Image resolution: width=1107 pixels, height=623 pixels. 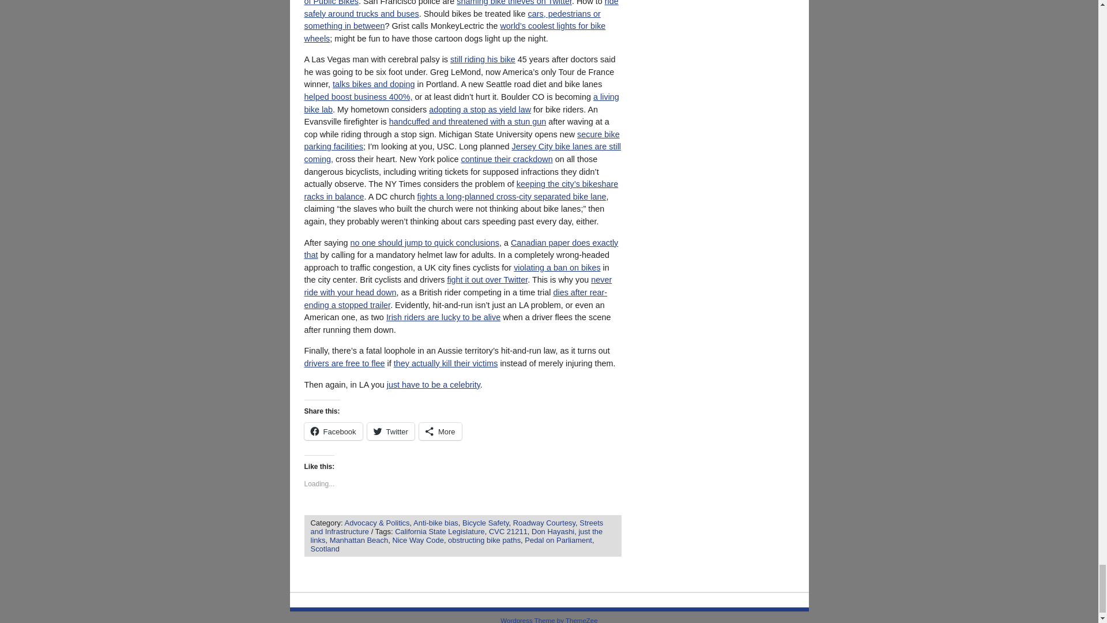 What do you see at coordinates (333, 431) in the screenshot?
I see `Click to share on Facebook` at bounding box center [333, 431].